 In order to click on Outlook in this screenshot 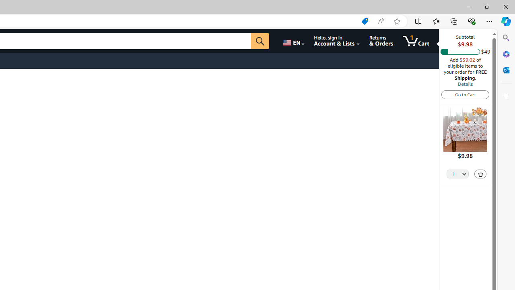, I will do `click(506, 70)`.